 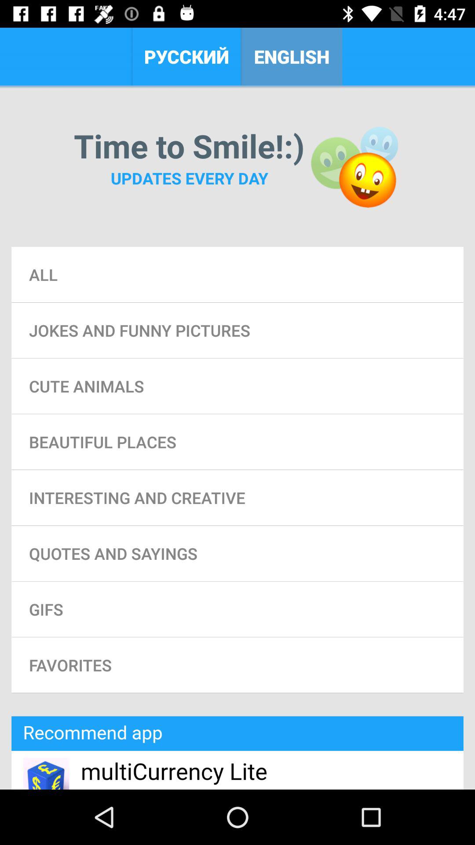 What do you see at coordinates (237, 609) in the screenshot?
I see `click item above favorites` at bounding box center [237, 609].